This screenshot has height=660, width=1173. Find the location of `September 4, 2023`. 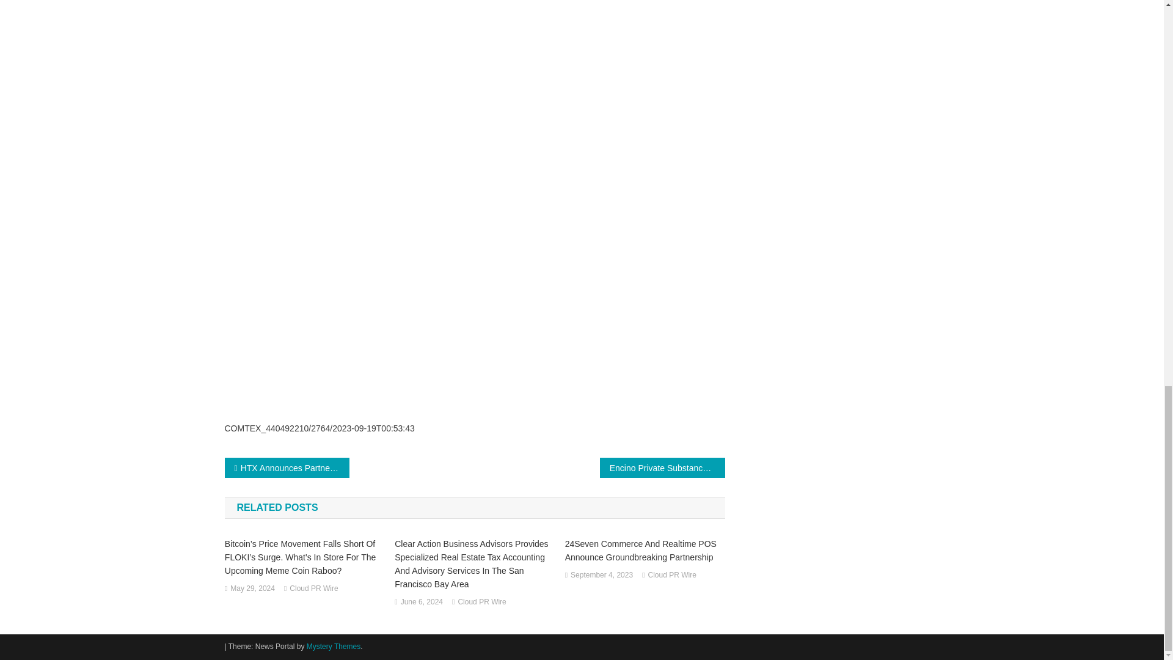

September 4, 2023 is located at coordinates (601, 575).